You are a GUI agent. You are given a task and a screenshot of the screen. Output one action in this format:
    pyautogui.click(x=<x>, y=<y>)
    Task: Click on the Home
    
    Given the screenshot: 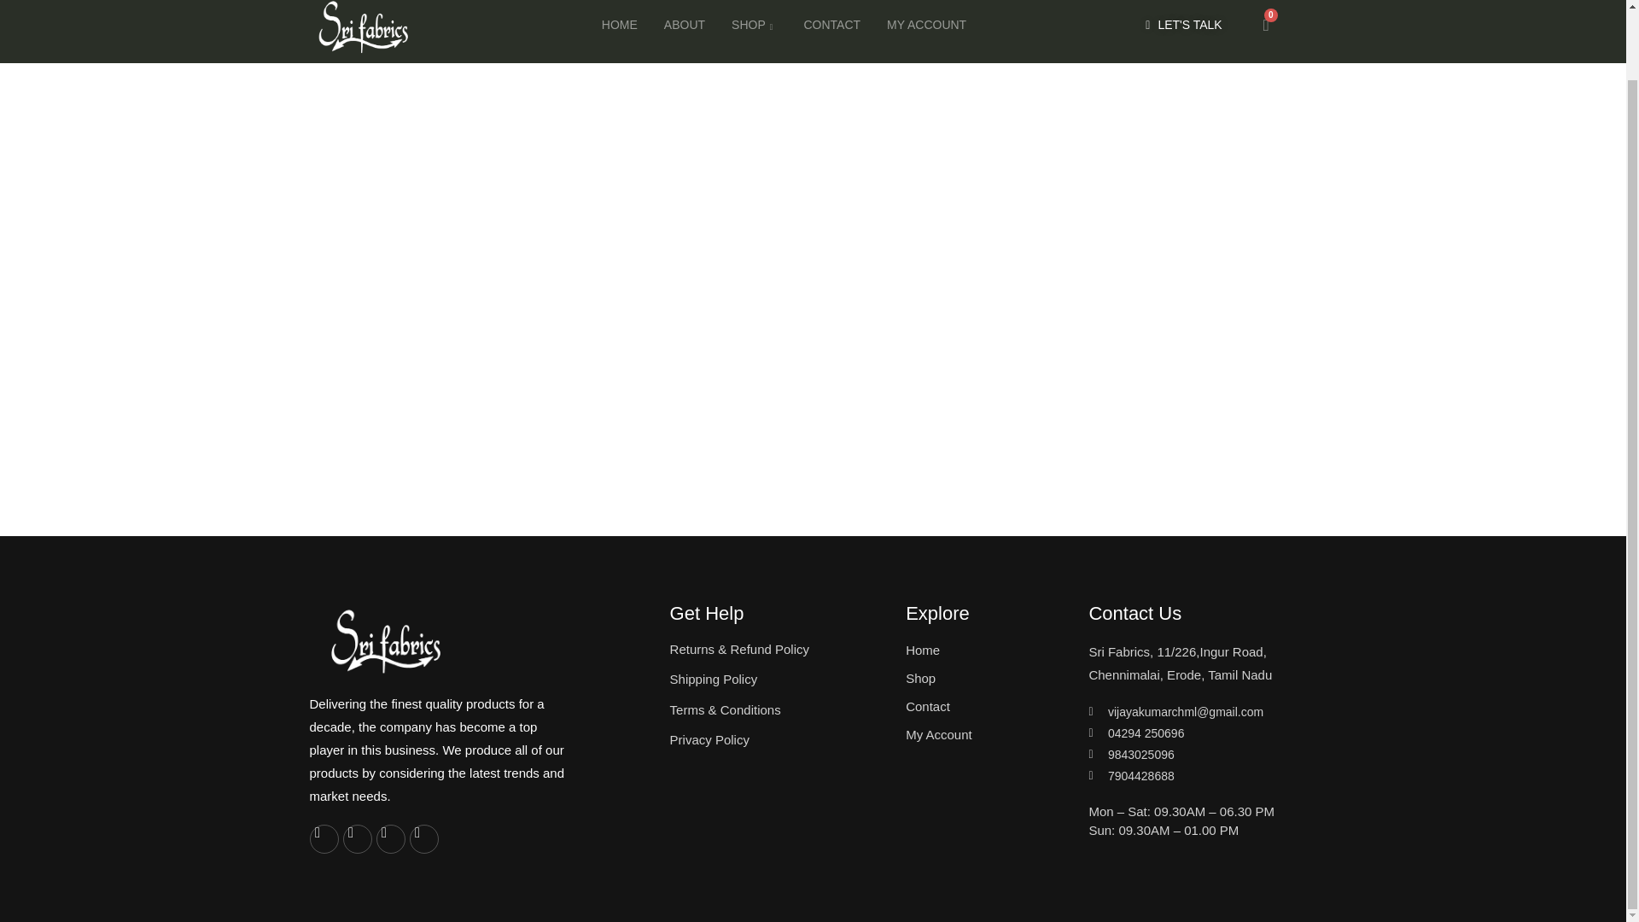 What is the action you would take?
    pyautogui.click(x=983, y=651)
    